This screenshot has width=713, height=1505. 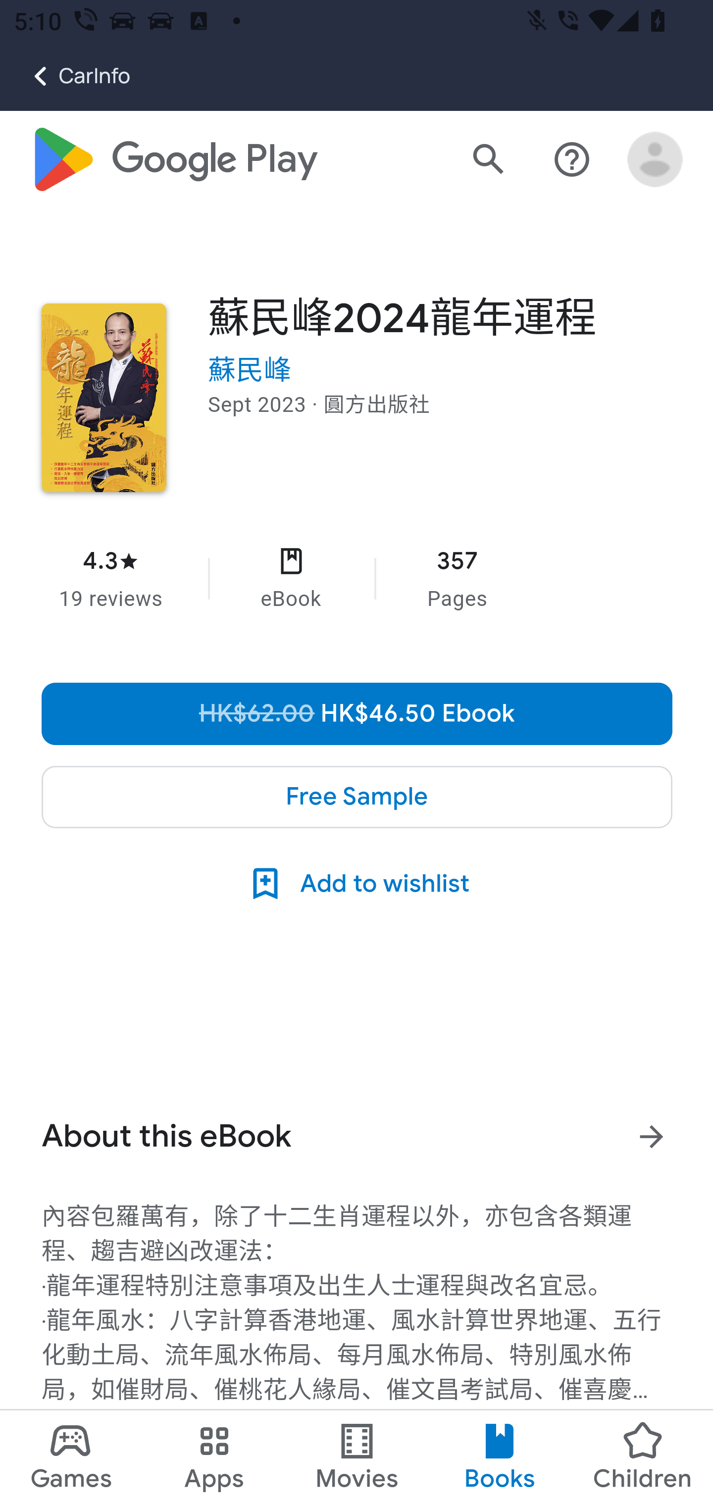 I want to click on Search, so click(x=488, y=160).